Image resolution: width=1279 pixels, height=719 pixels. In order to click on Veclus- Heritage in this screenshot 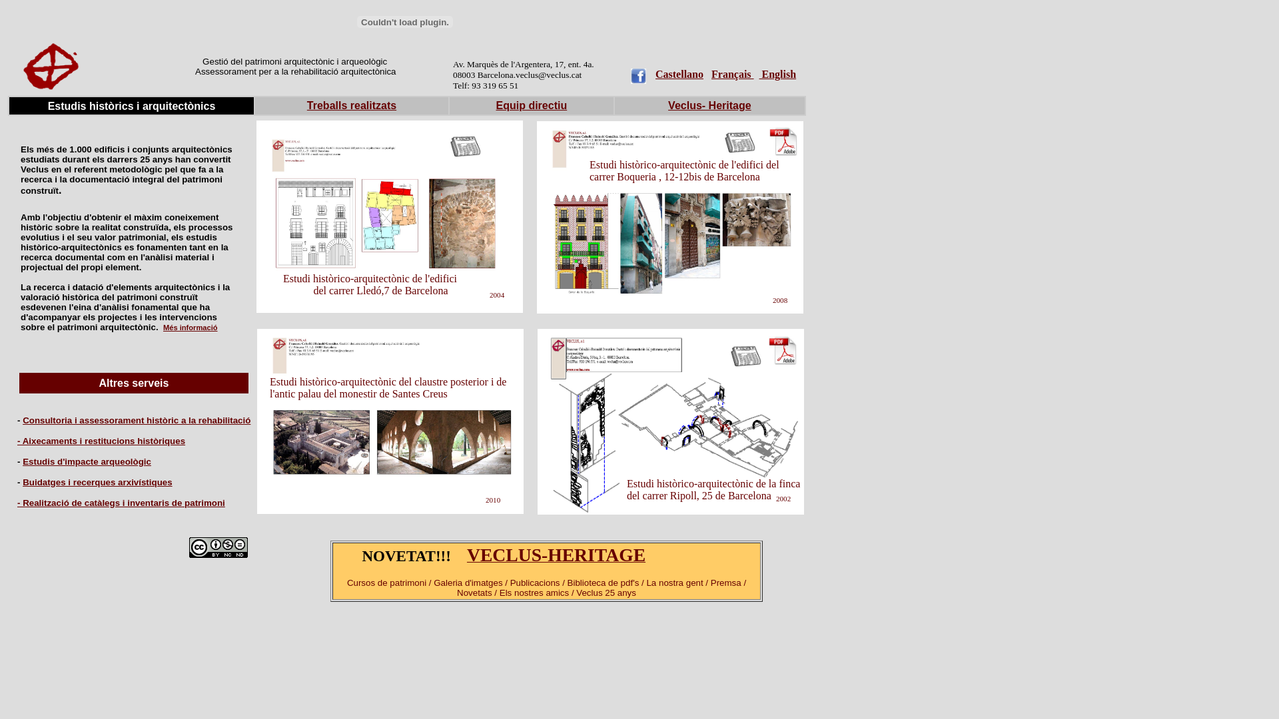, I will do `click(709, 105)`.